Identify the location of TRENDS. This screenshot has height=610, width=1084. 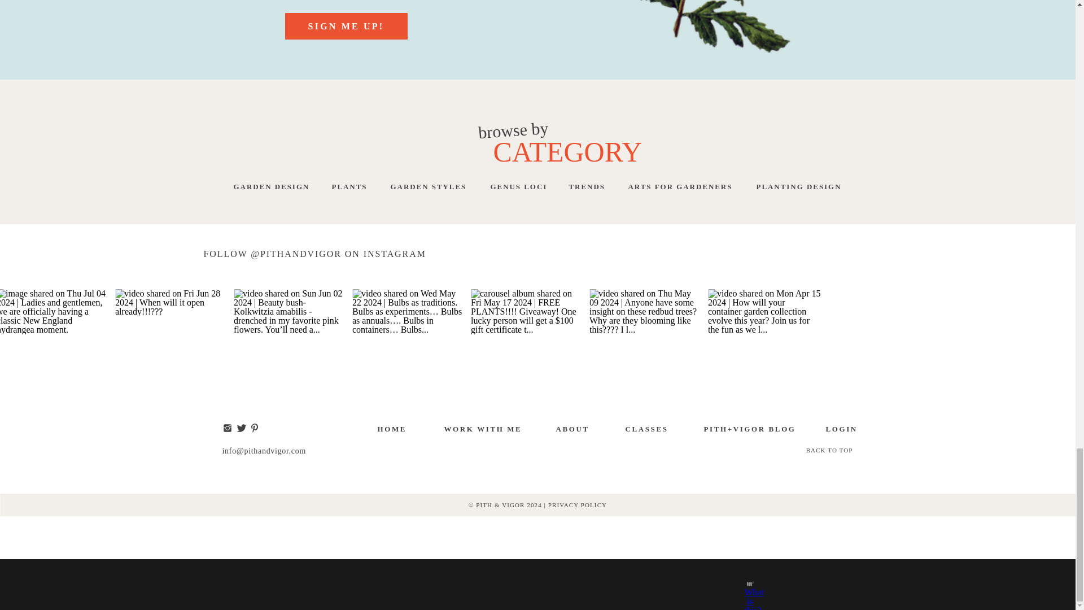
(596, 187).